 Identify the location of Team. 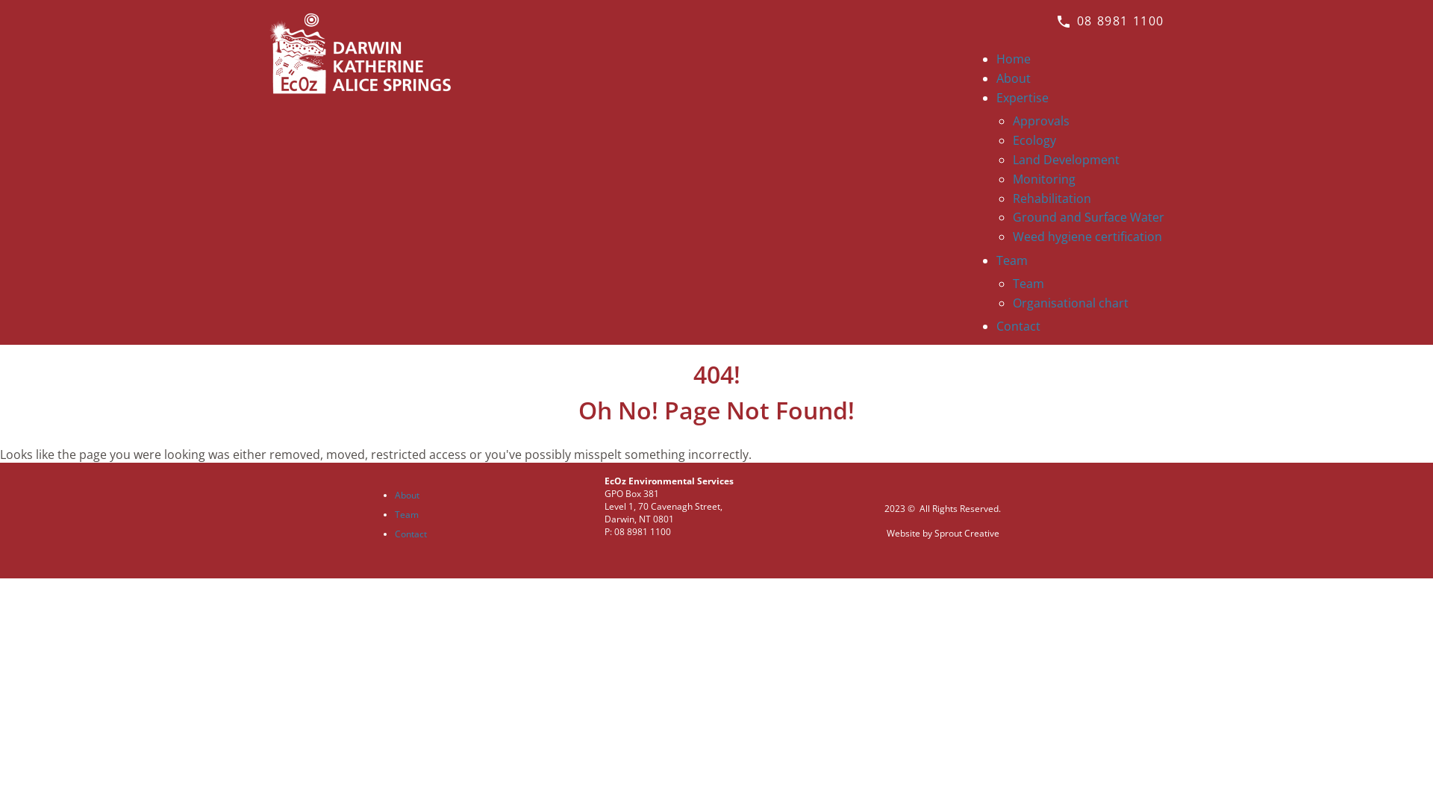
(1012, 260).